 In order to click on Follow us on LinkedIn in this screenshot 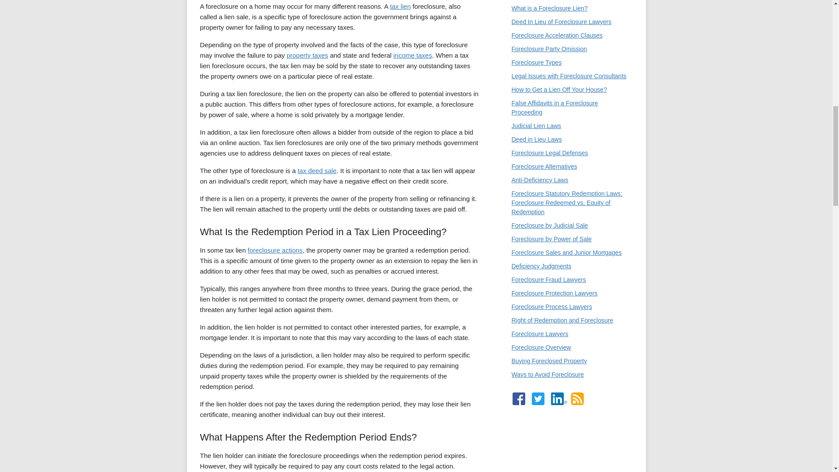, I will do `click(558, 399)`.